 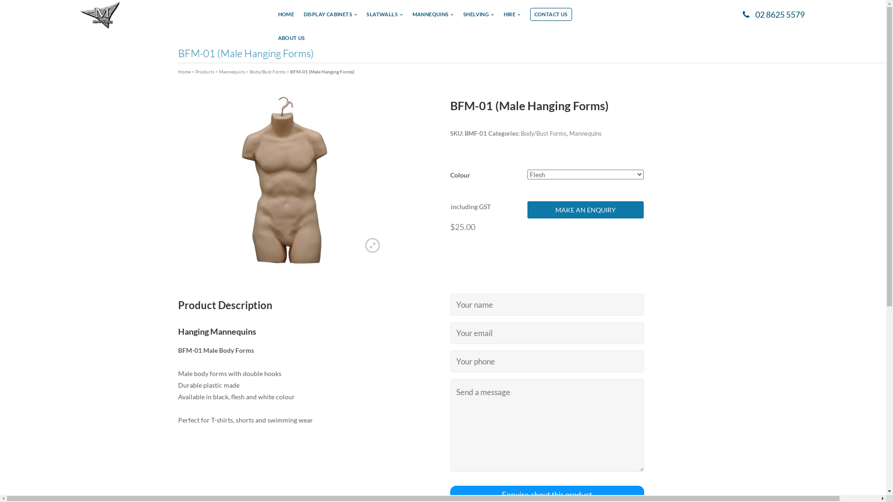 What do you see at coordinates (385, 17) in the screenshot?
I see `SLATWALLS` at bounding box center [385, 17].